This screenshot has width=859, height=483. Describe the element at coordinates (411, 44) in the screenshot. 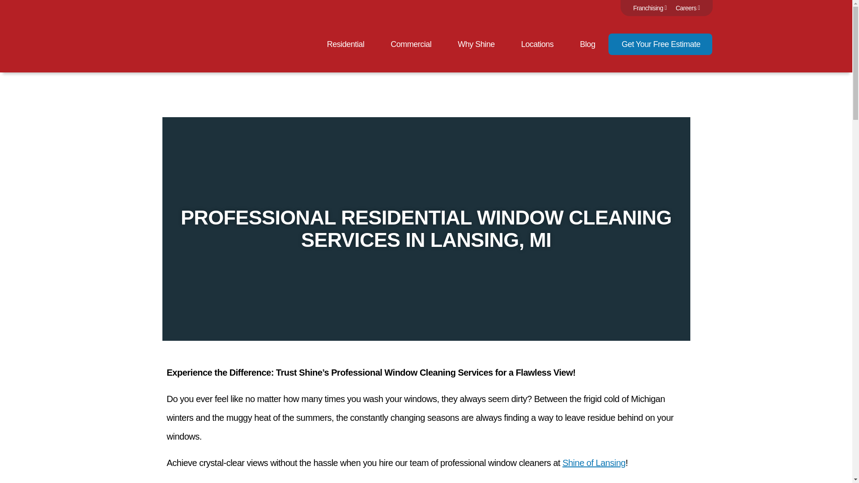

I see `Commercial` at that location.